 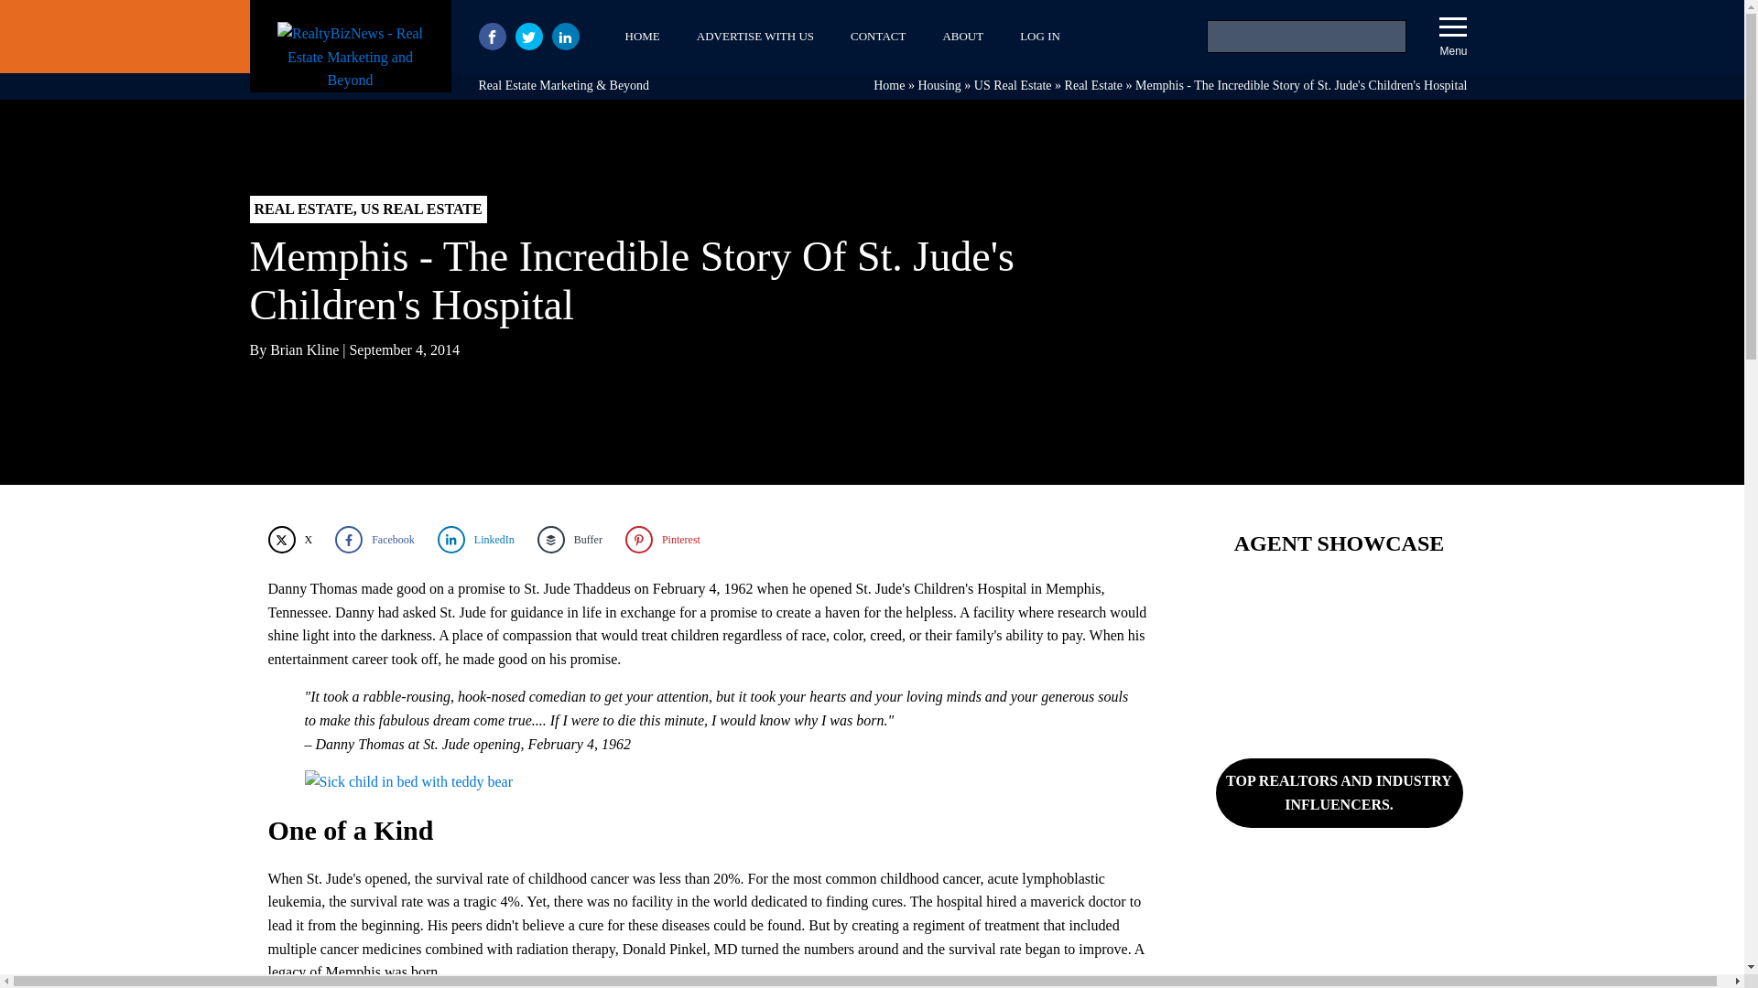 What do you see at coordinates (38, 16) in the screenshot?
I see `Search` at bounding box center [38, 16].